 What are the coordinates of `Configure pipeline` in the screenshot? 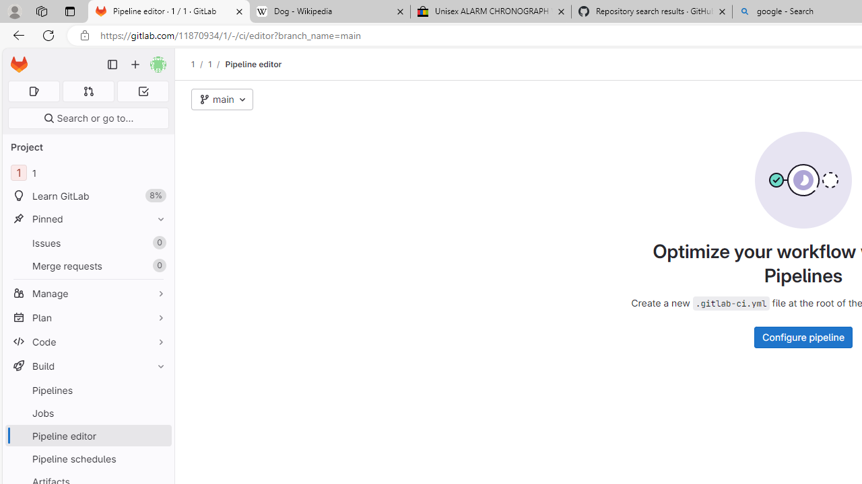 It's located at (803, 337).